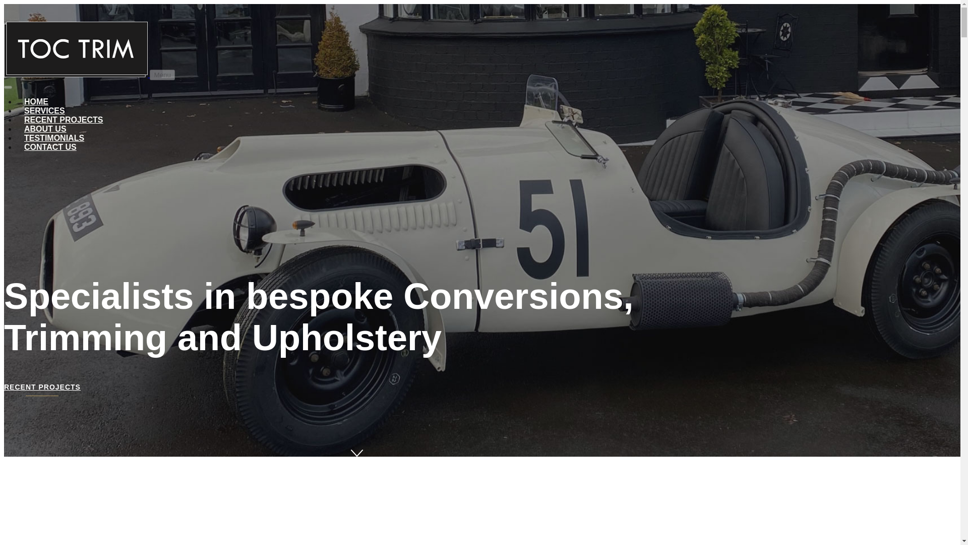  Describe the element at coordinates (54, 137) in the screenshot. I see `TESTIMONIALS` at that location.